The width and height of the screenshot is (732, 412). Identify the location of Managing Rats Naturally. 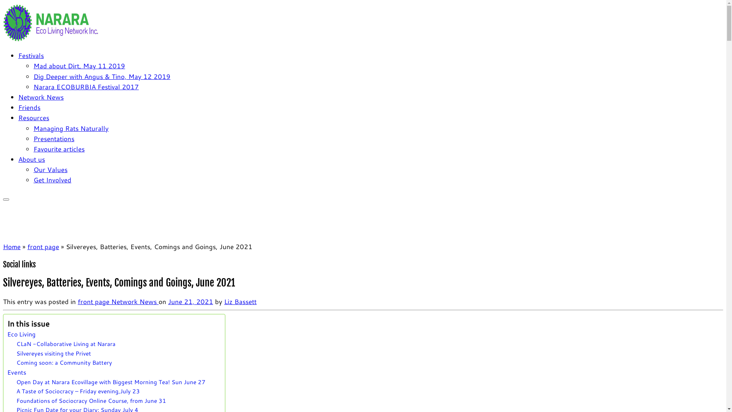
(71, 128).